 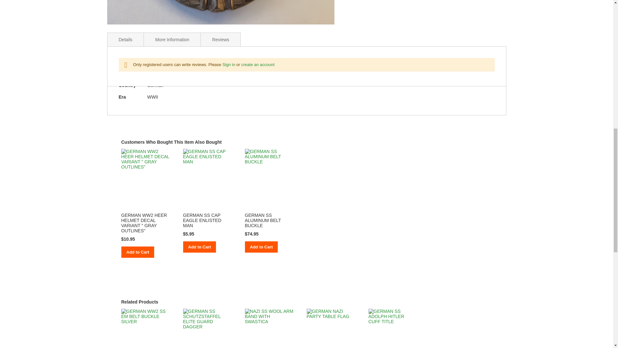 What do you see at coordinates (263, 220) in the screenshot?
I see `GERMAN SS ALUMINUM BELT BUCKLE` at bounding box center [263, 220].